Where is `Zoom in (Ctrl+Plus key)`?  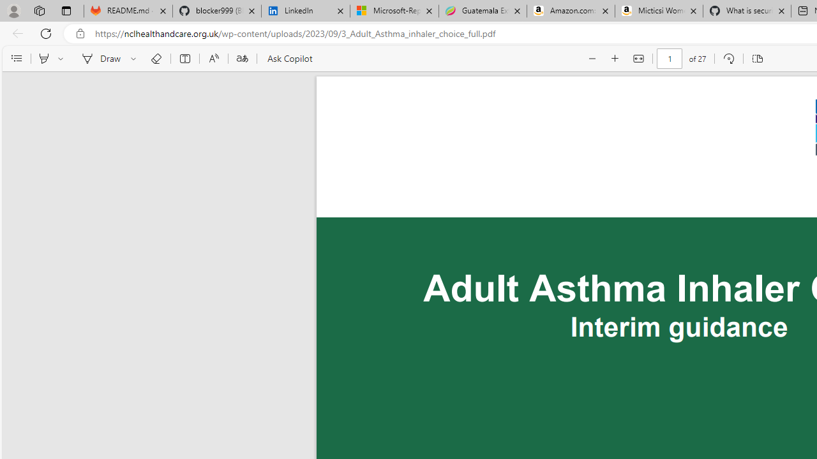
Zoom in (Ctrl+Plus key) is located at coordinates (615, 59).